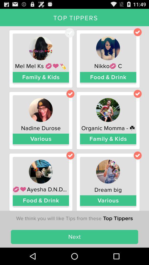 This screenshot has height=265, width=149. Describe the element at coordinates (74, 237) in the screenshot. I see `press item below the we think you icon` at that location.